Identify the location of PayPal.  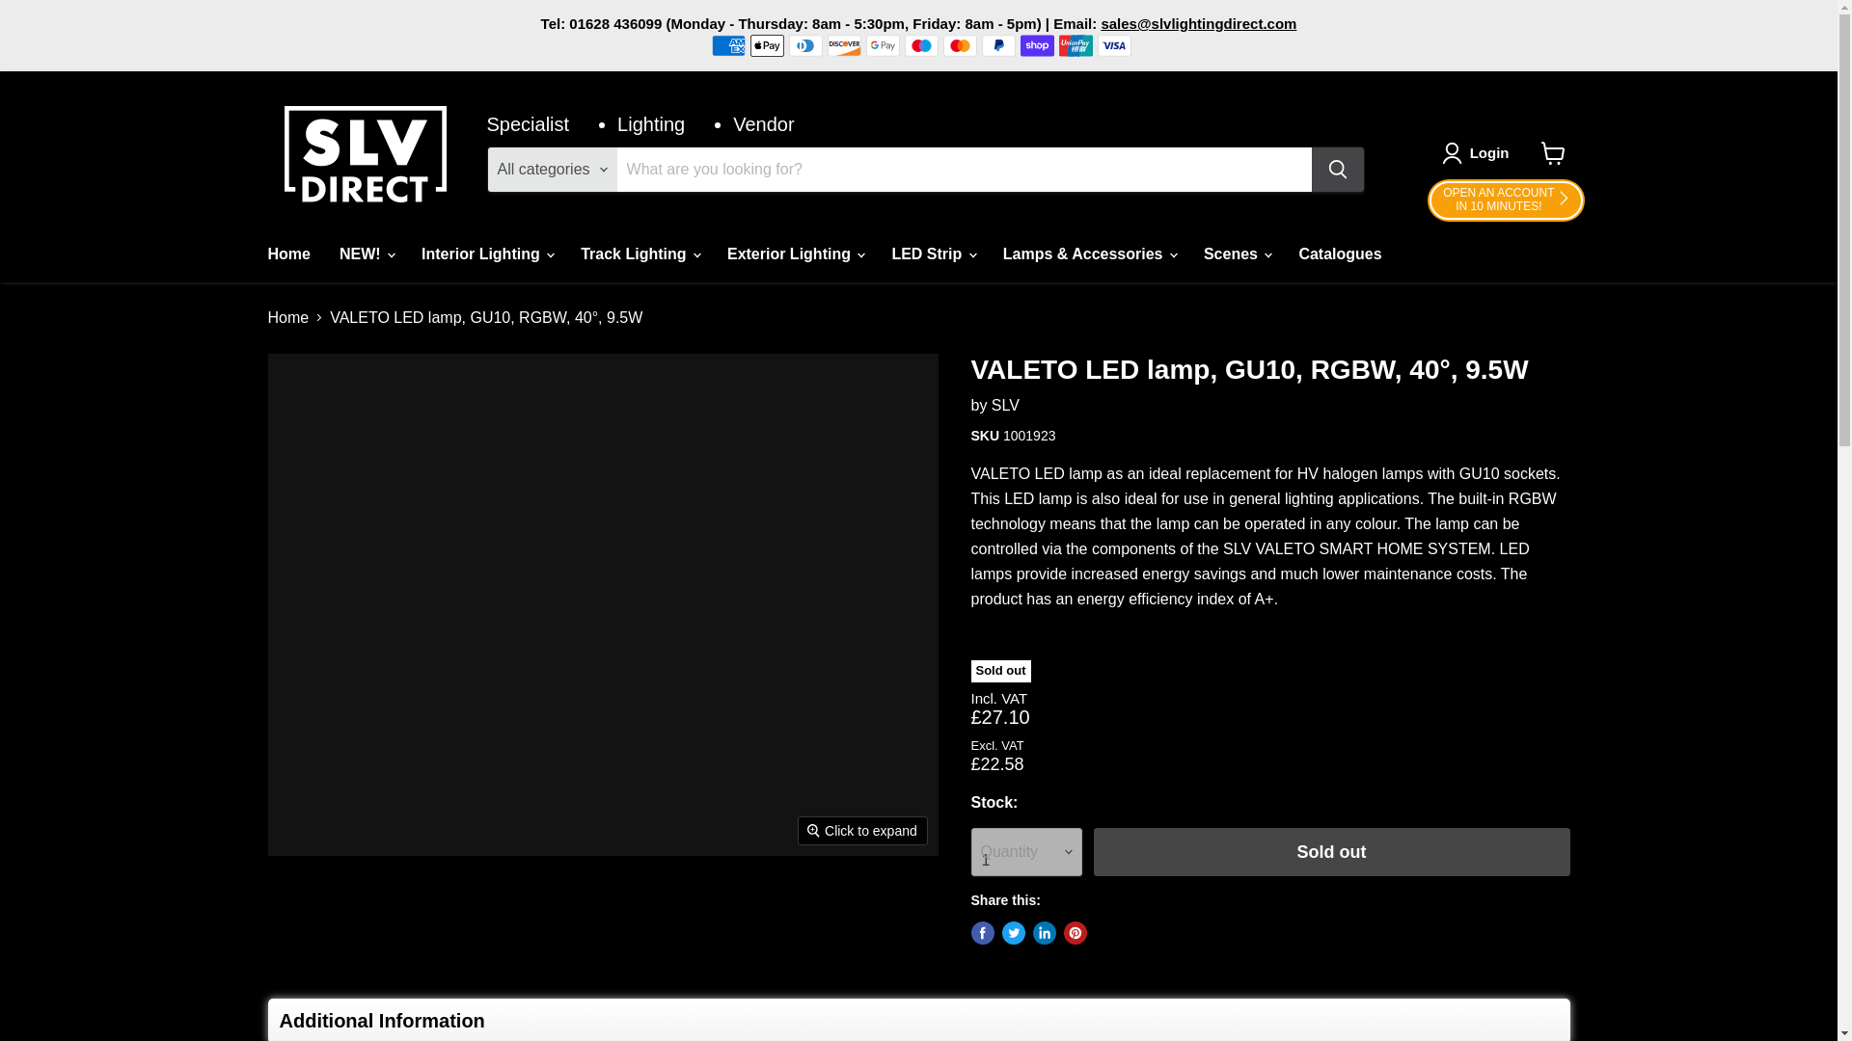
(728, 44).